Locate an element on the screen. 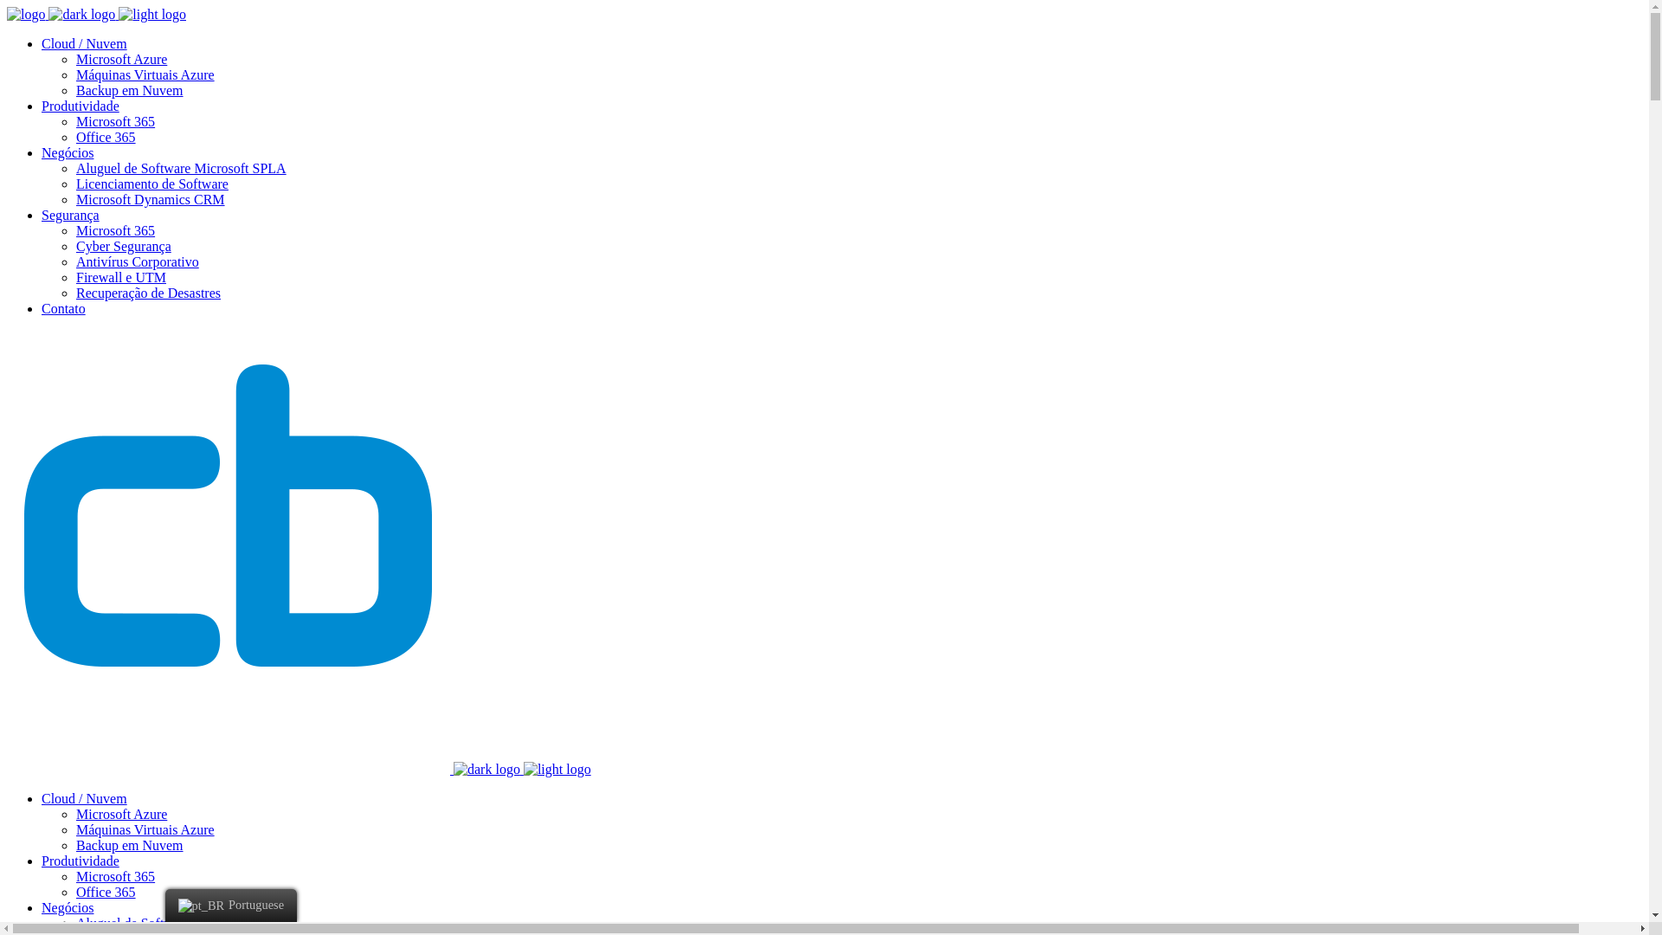  Office 365 is located at coordinates (106, 137).